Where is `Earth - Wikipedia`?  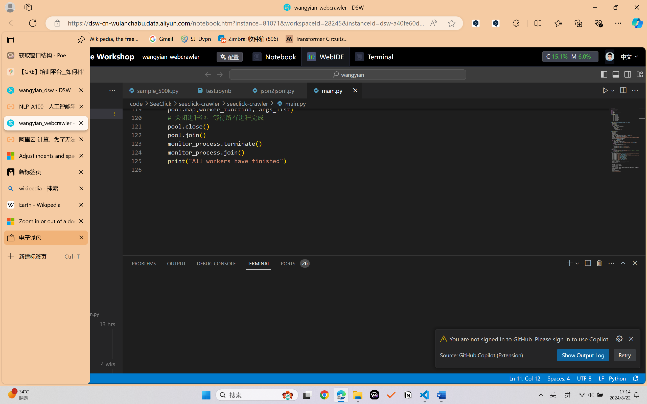
Earth - Wikipedia is located at coordinates (45, 205).